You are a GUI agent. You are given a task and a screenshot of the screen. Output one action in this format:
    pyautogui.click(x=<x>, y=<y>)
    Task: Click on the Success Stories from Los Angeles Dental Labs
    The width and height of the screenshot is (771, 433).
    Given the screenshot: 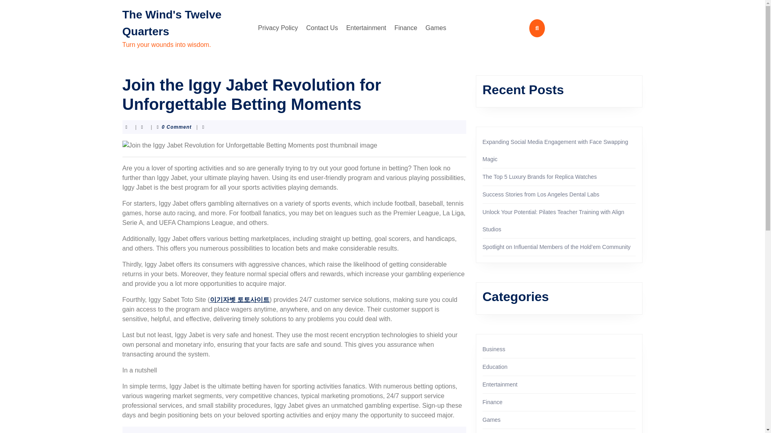 What is the action you would take?
    pyautogui.click(x=541, y=194)
    